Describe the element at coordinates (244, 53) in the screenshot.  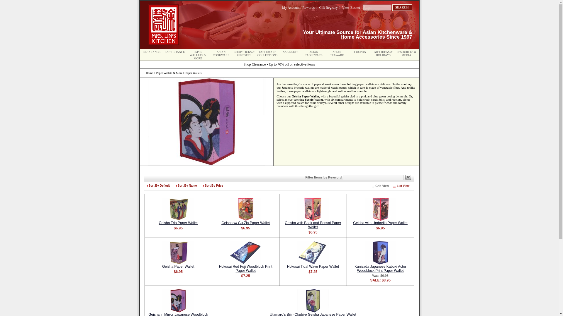
I see `Chopsticks and Chopstick Gift Sets` at that location.